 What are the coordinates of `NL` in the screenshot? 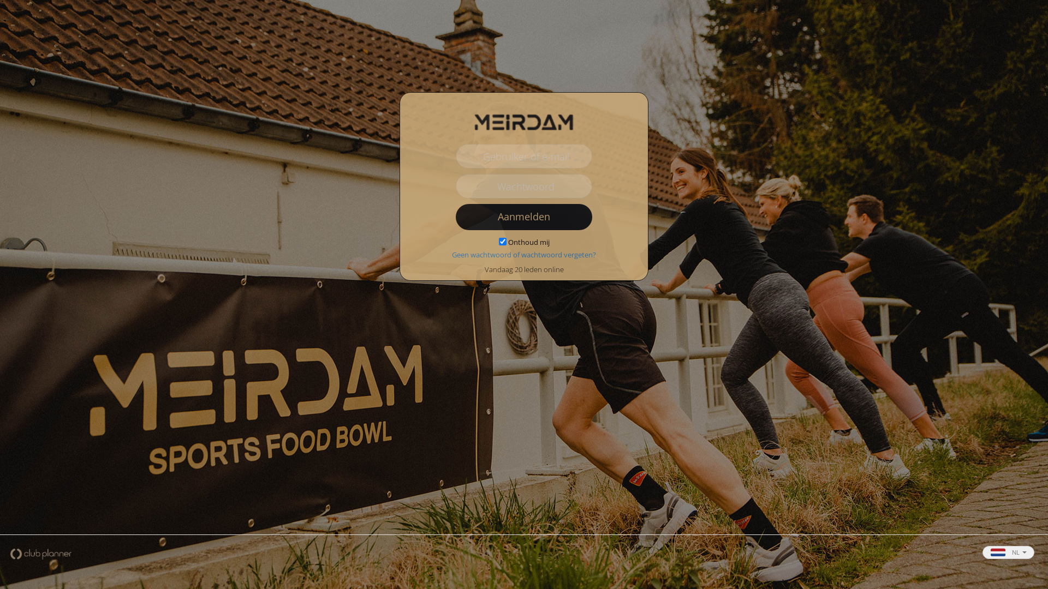 It's located at (1009, 552).